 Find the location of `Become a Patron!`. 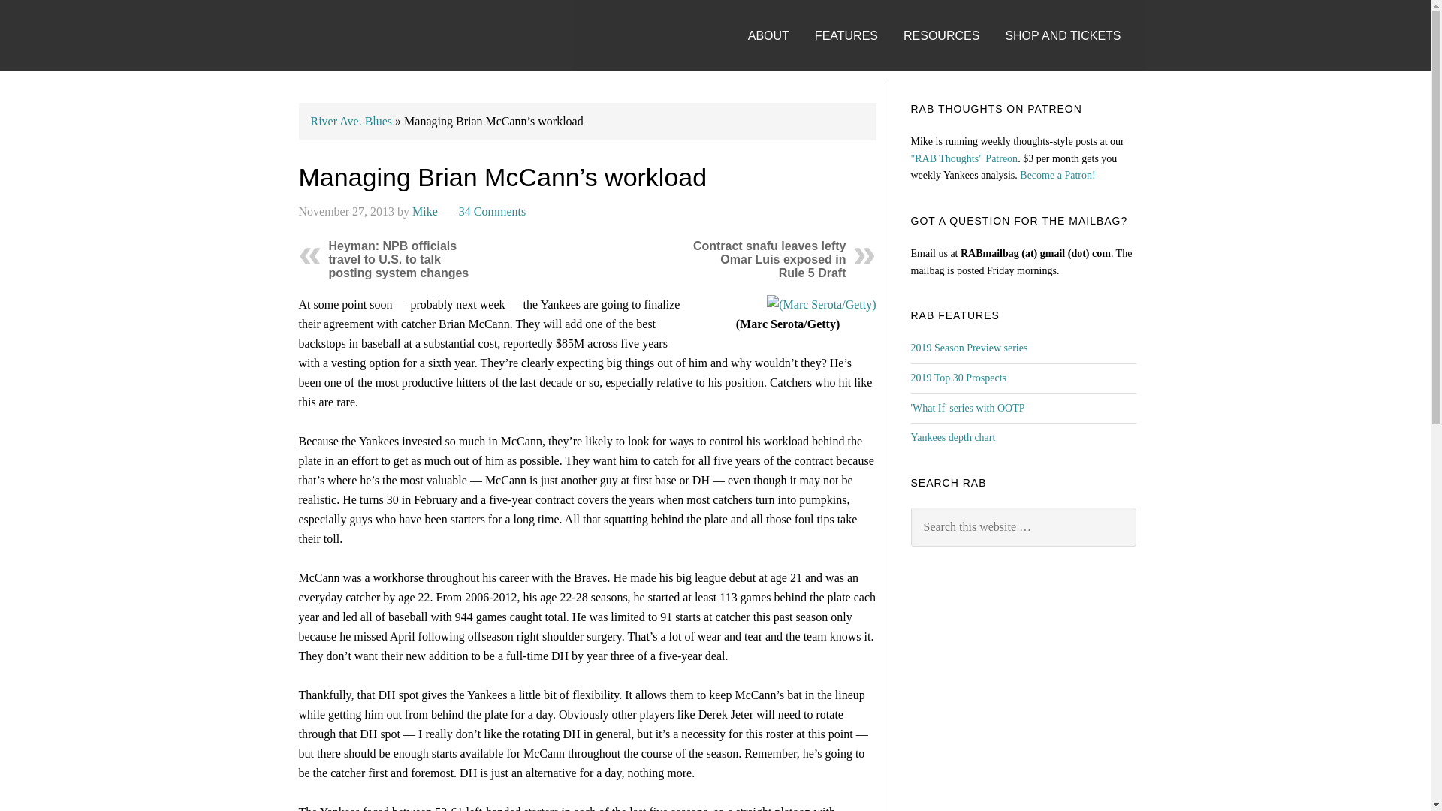

Become a Patron! is located at coordinates (1057, 174).